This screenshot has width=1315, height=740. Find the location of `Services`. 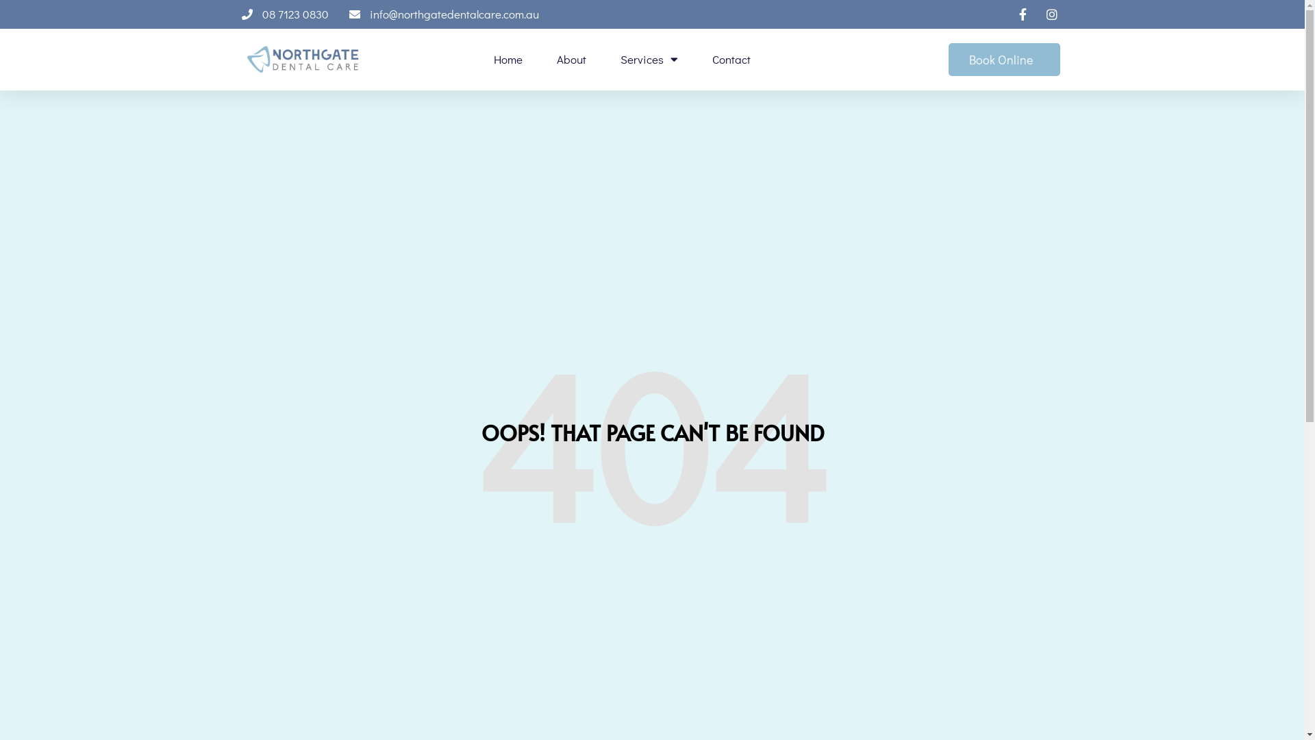

Services is located at coordinates (649, 60).